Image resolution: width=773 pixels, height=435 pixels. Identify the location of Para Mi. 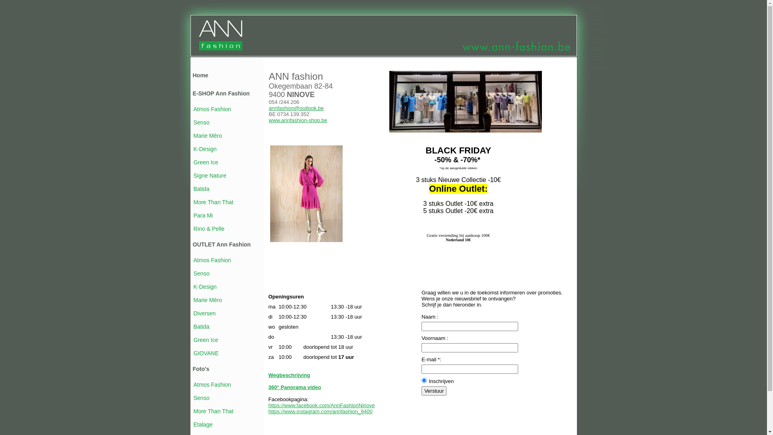
(203, 215).